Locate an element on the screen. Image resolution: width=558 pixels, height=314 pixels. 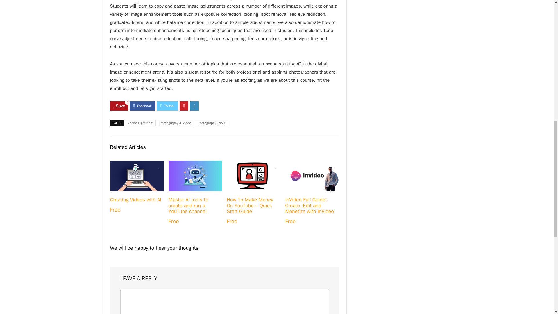
Adobe Lightroom is located at coordinates (140, 123).